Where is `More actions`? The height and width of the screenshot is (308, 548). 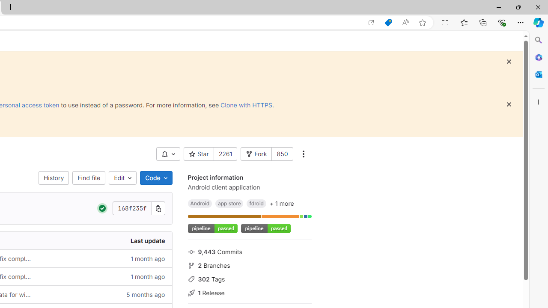
More actions is located at coordinates (303, 154).